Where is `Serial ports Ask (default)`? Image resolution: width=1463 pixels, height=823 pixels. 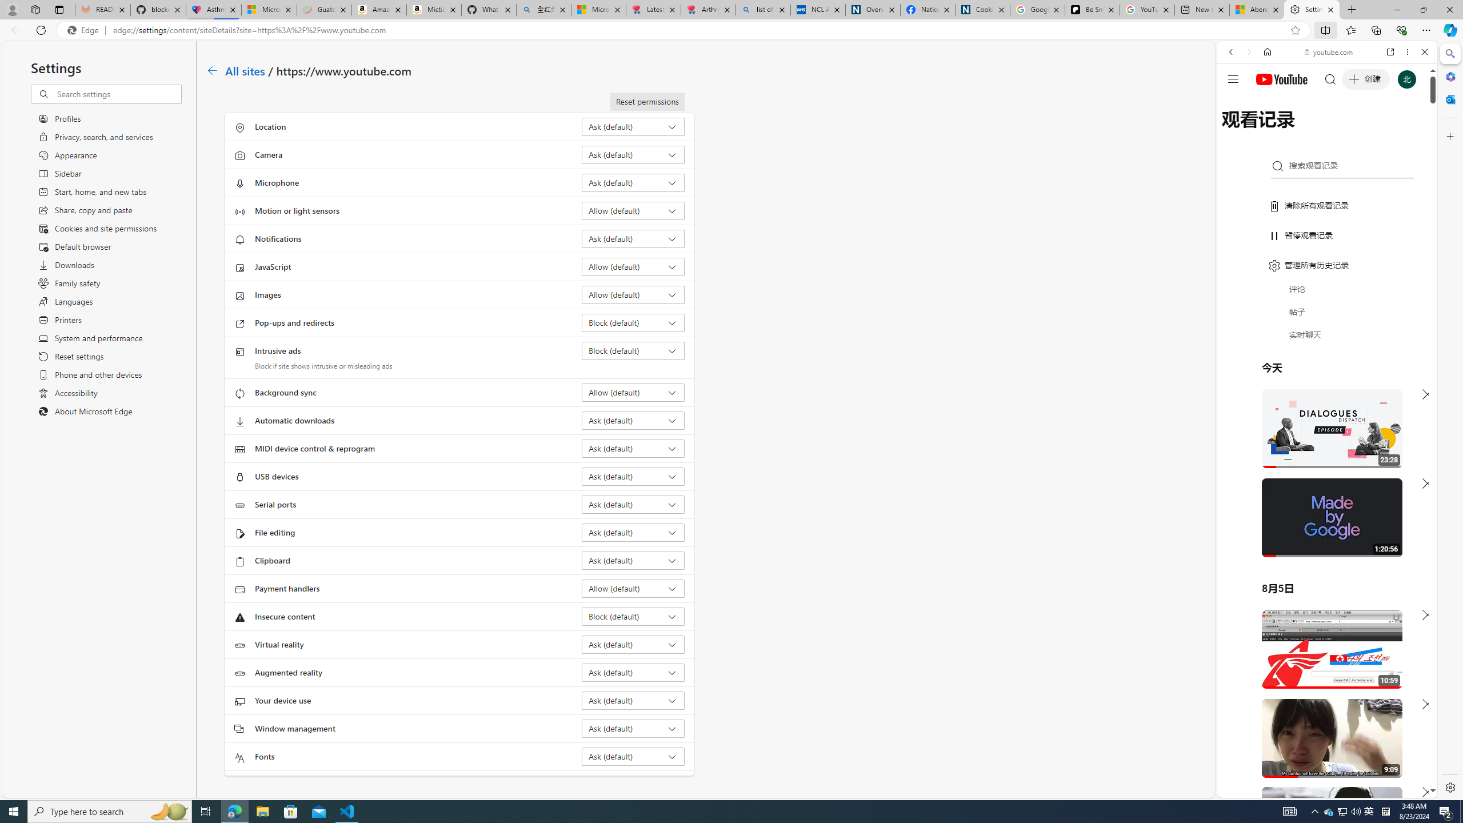
Serial ports Ask (default) is located at coordinates (633, 504).